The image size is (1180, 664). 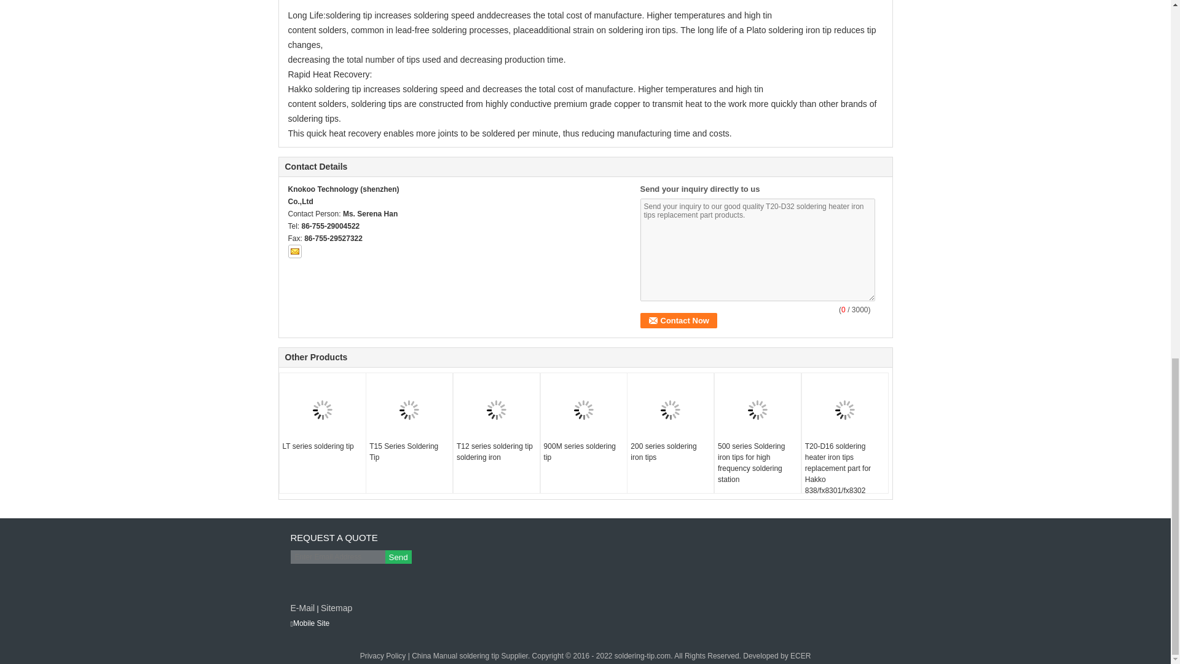 What do you see at coordinates (302, 607) in the screenshot?
I see `E-Mail` at bounding box center [302, 607].